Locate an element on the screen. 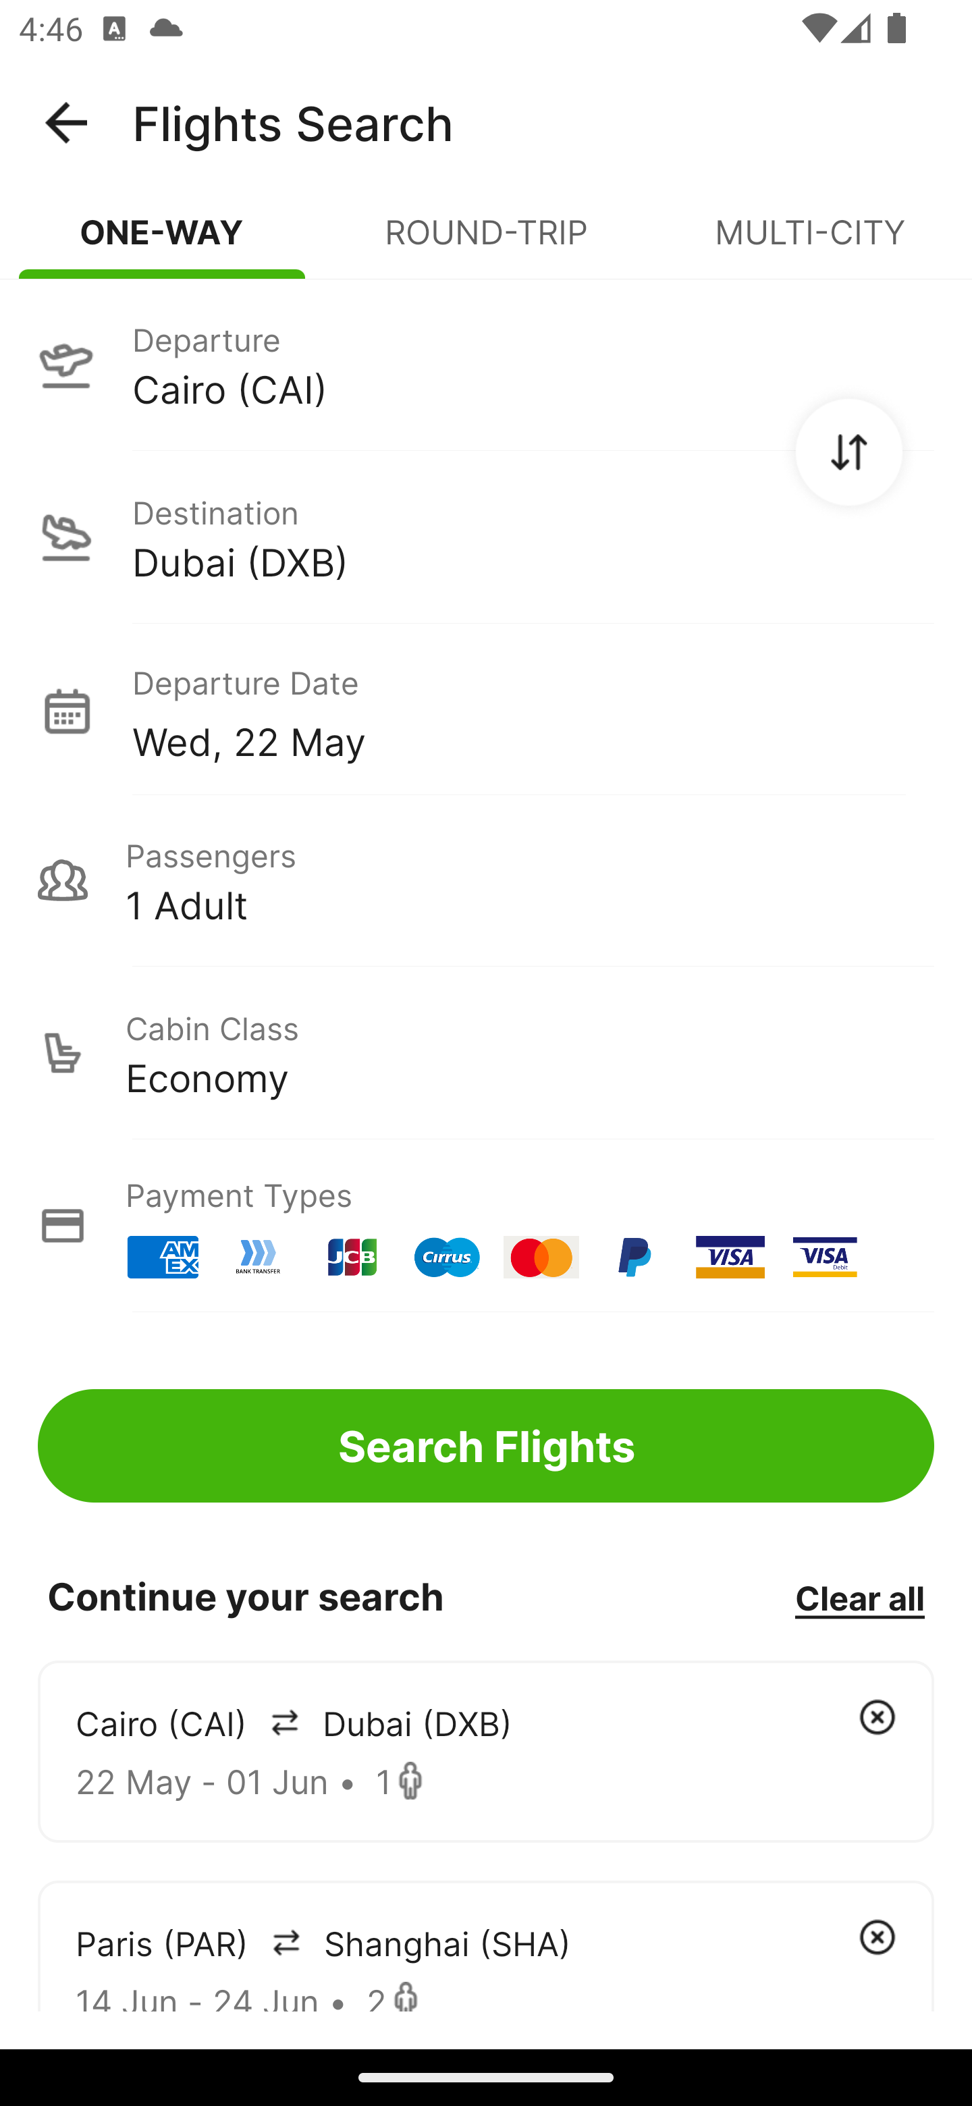 The height and width of the screenshot is (2106, 972). ROUND-TRIP is located at coordinates (486, 243).